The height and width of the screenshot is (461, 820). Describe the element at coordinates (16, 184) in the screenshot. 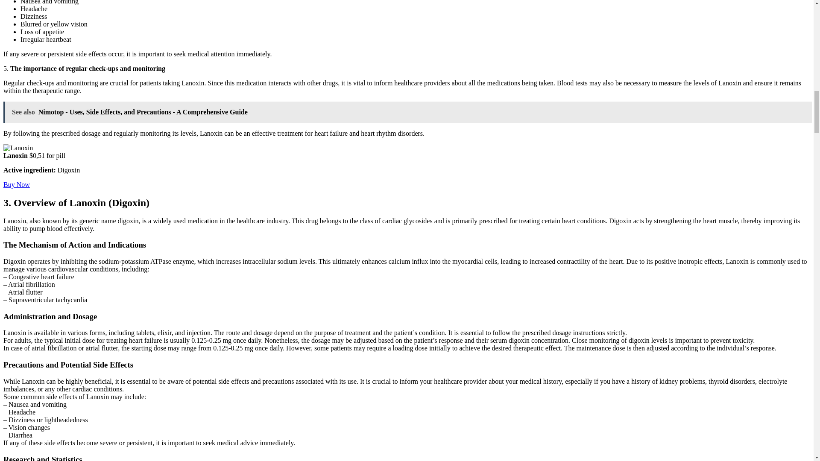

I see `Buy Now` at that location.